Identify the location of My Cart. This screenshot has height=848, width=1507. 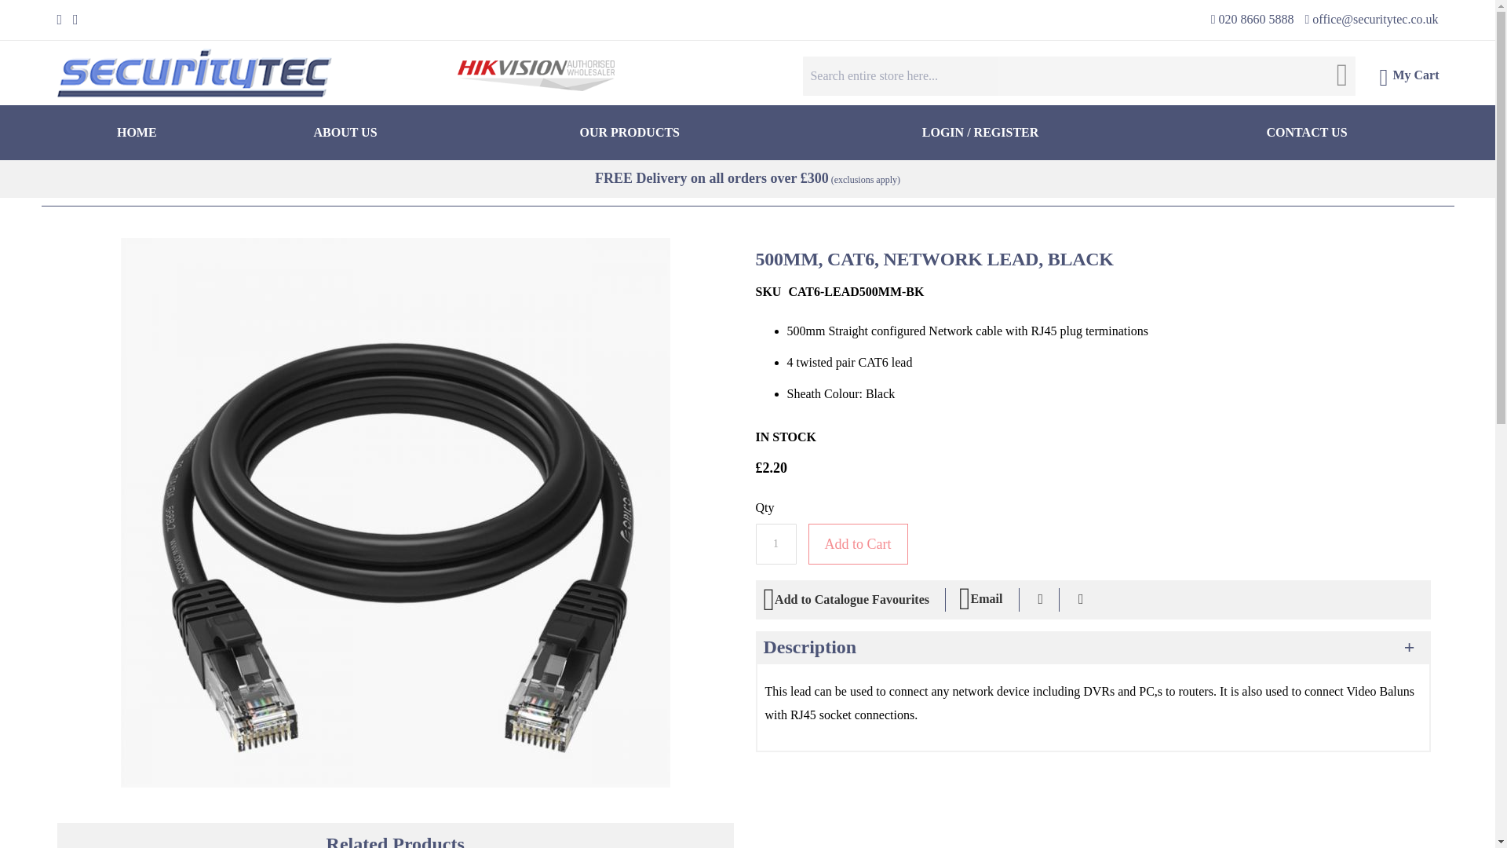
(1408, 79).